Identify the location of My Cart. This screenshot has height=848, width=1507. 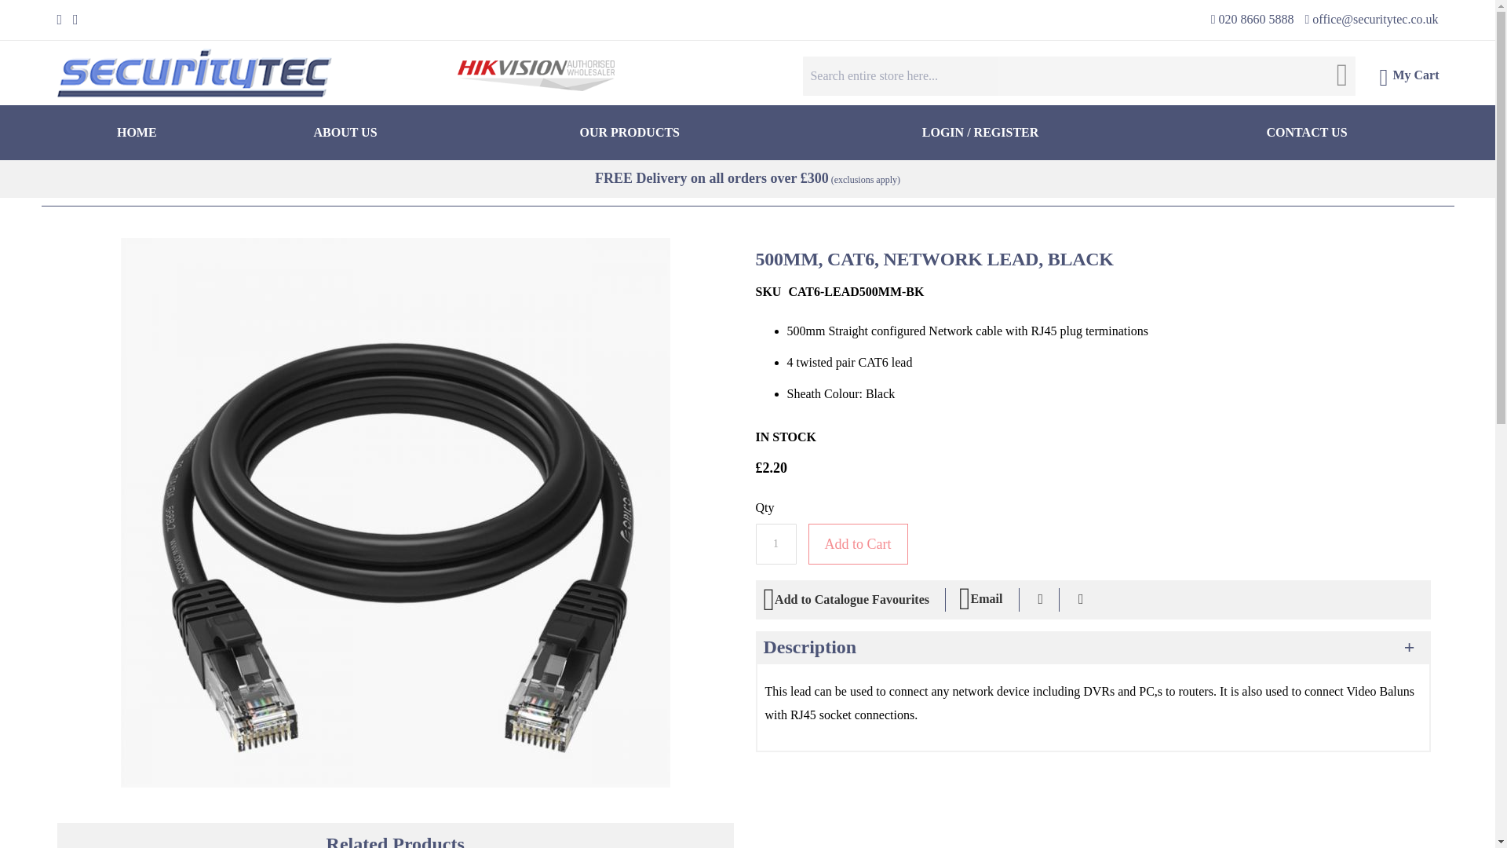
(1408, 79).